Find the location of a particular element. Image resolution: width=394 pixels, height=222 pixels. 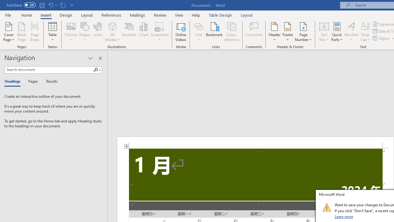

Link is located at coordinates (199, 26).